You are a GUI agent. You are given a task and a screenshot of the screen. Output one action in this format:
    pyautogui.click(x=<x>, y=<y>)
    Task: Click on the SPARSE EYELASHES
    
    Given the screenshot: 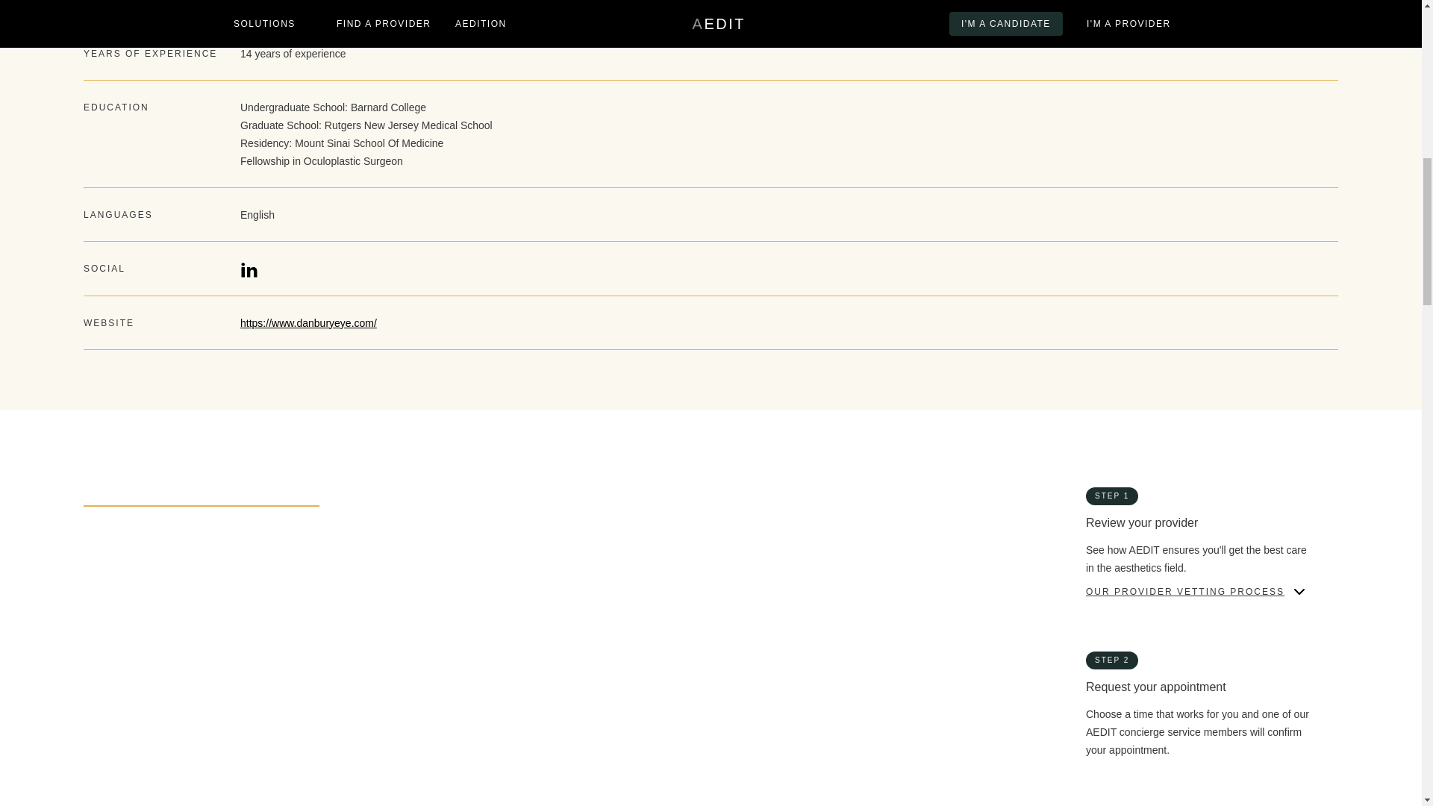 What is the action you would take?
    pyautogui.click(x=461, y=655)
    